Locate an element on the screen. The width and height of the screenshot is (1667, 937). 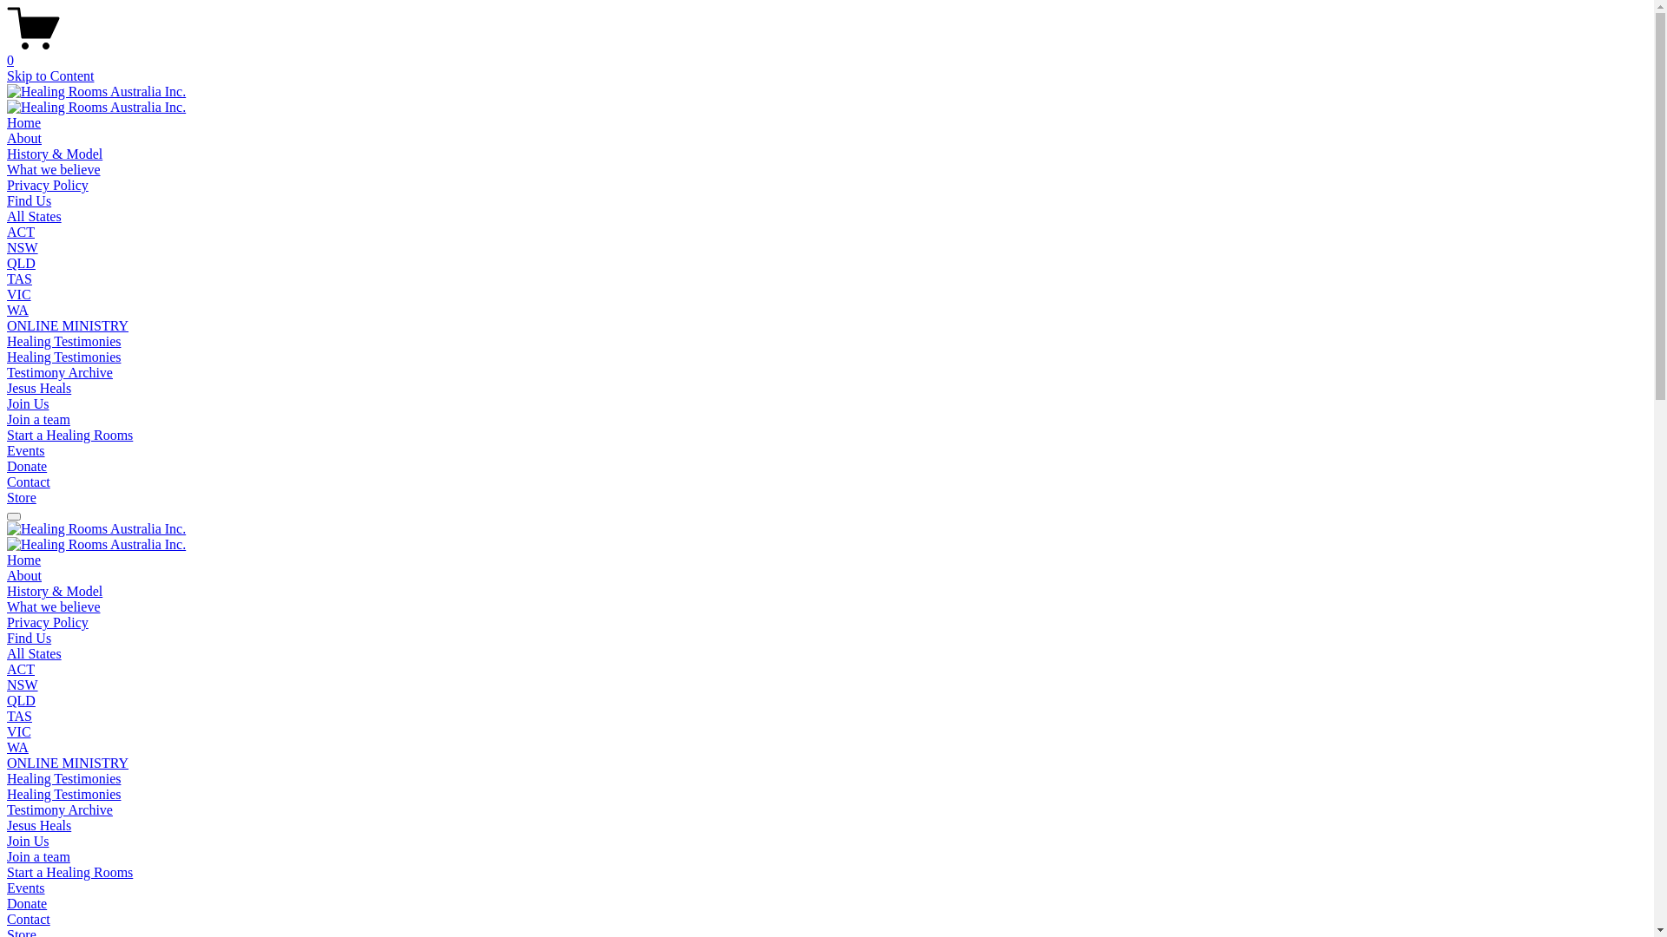
Join Us is located at coordinates (28, 842).